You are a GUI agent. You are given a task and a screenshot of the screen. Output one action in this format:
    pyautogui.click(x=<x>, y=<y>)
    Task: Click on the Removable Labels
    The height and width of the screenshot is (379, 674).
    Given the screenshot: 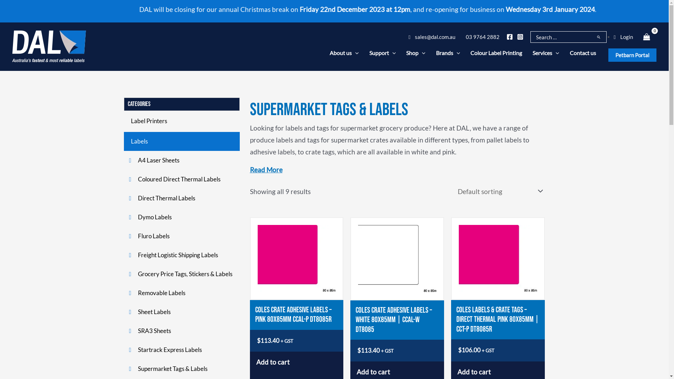 What is the action you would take?
    pyautogui.click(x=181, y=293)
    